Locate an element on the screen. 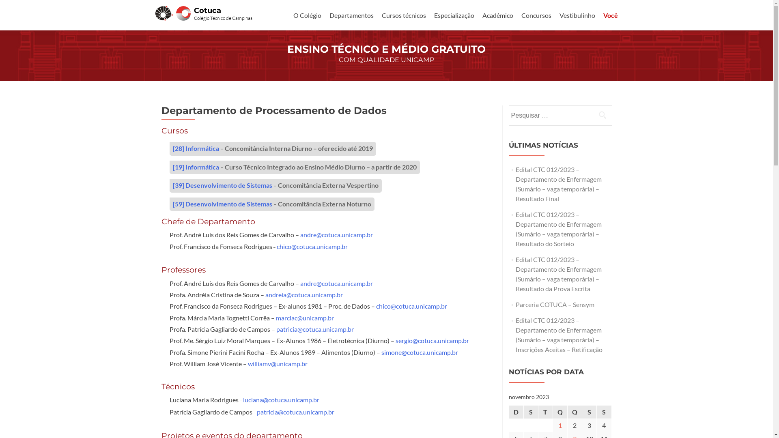 The image size is (779, 438). 1 is located at coordinates (560, 425).